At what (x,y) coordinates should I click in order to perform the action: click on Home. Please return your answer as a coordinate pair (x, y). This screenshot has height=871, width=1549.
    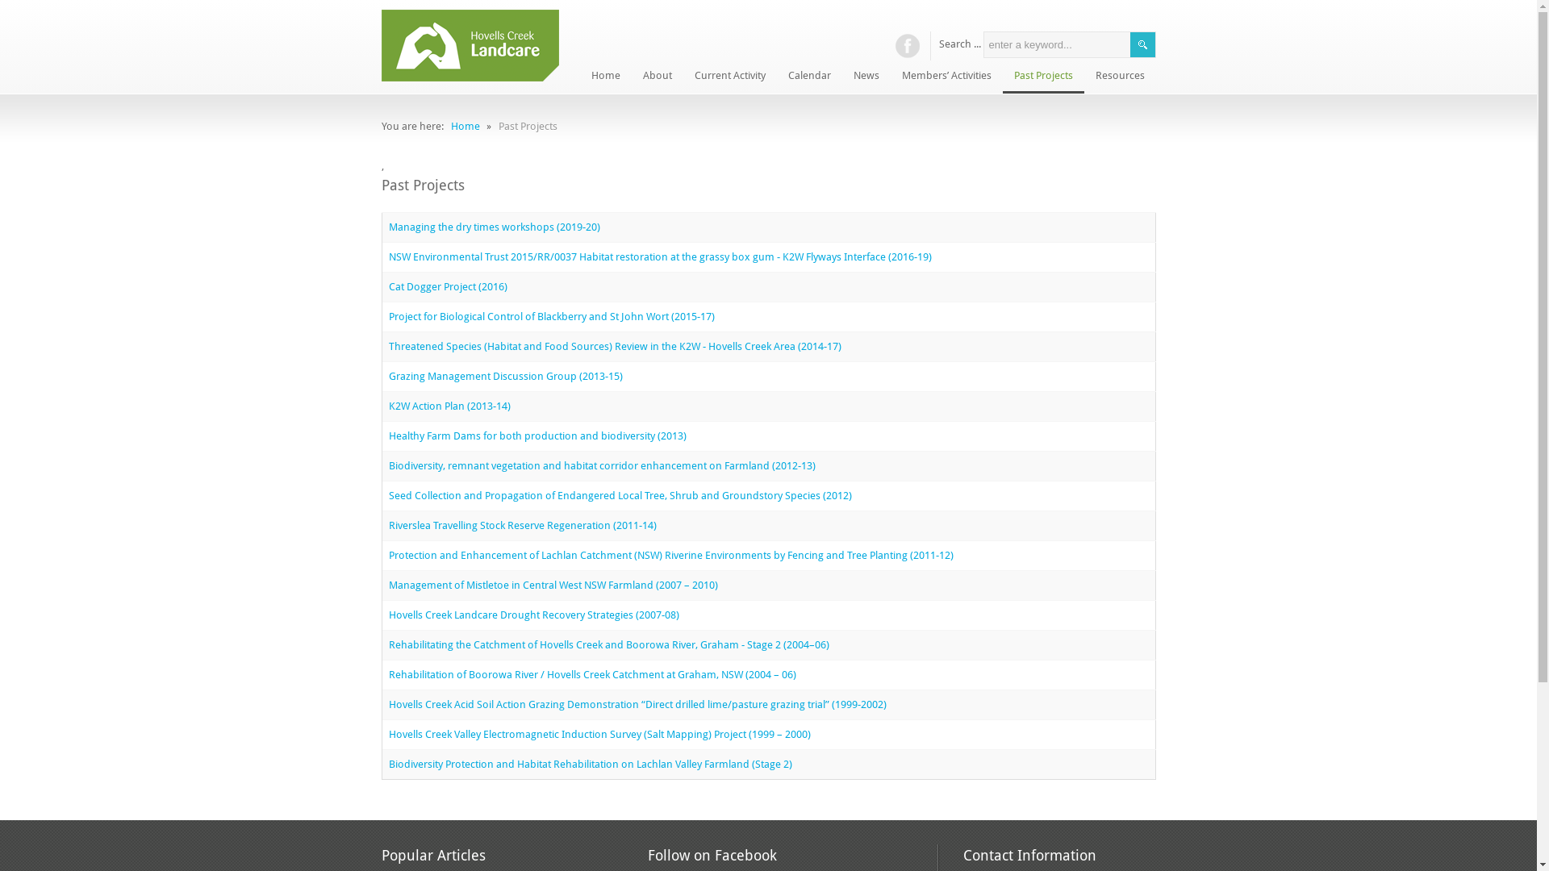
    Looking at the image, I should click on (605, 77).